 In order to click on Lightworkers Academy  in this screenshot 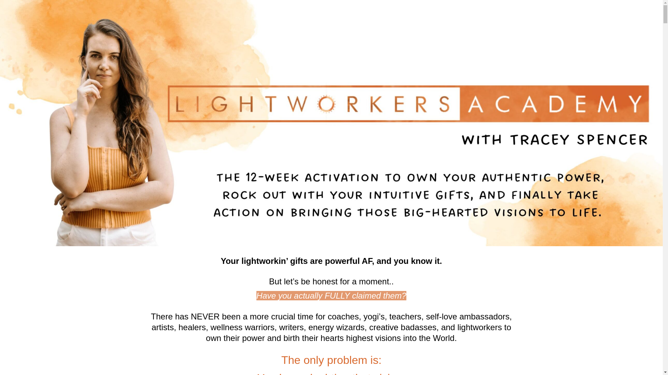, I will do `click(331, 138)`.